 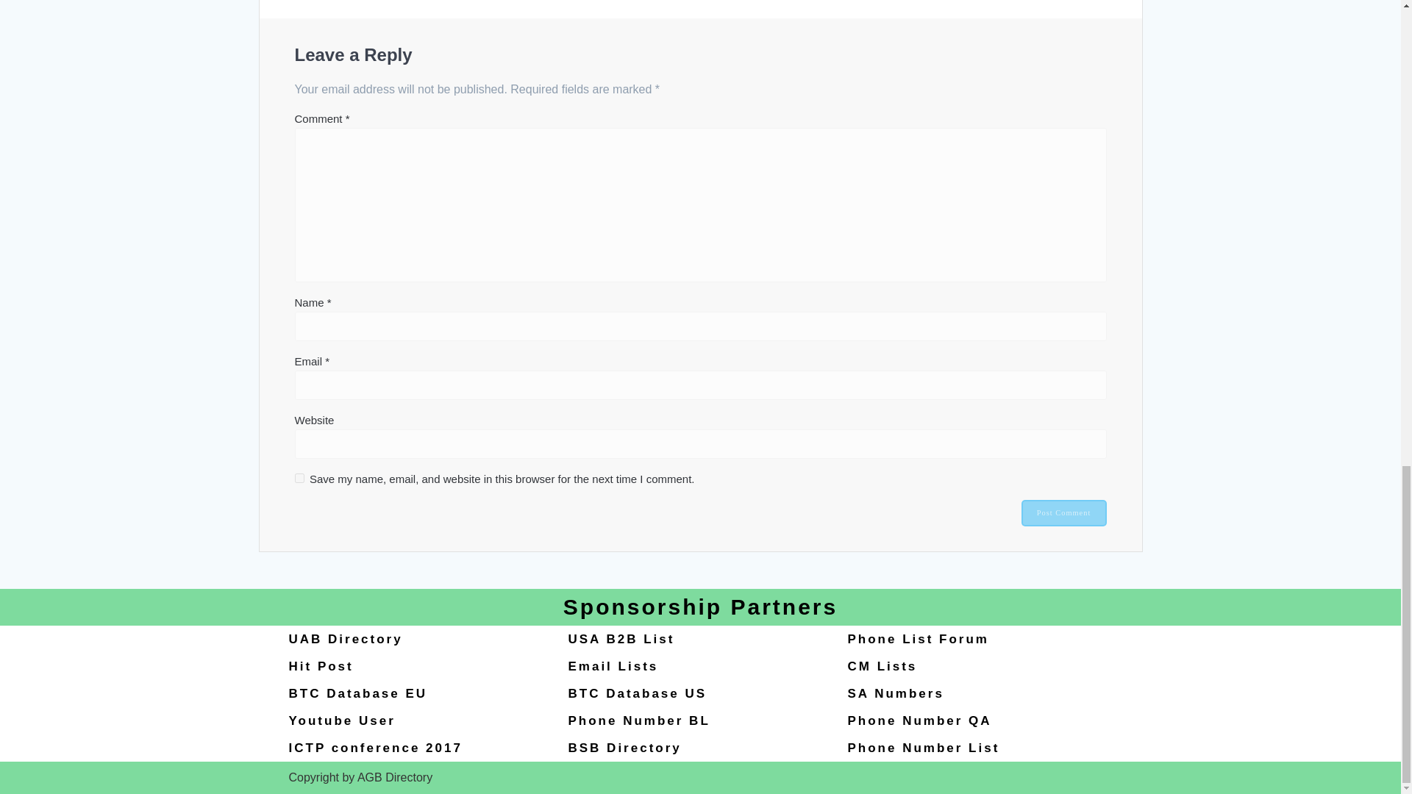 I want to click on ICTP conference 2017, so click(x=374, y=748).